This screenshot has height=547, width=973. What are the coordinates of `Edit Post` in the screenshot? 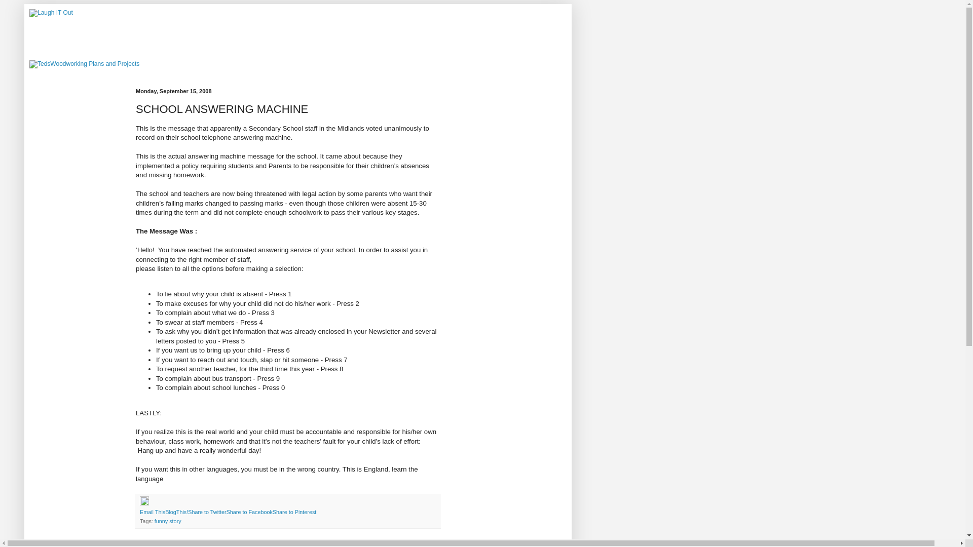 It's located at (144, 503).